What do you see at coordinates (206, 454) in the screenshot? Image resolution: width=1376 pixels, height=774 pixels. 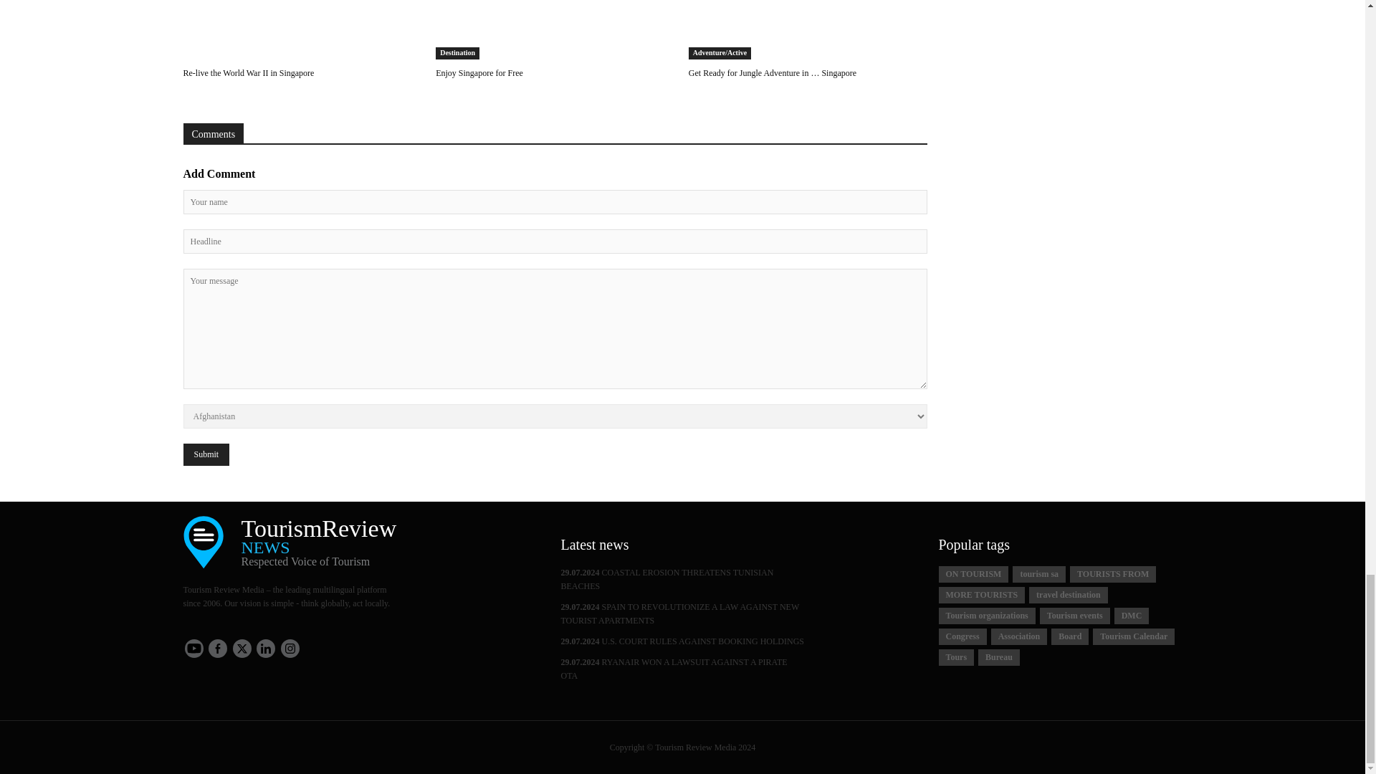 I see `Submit` at bounding box center [206, 454].